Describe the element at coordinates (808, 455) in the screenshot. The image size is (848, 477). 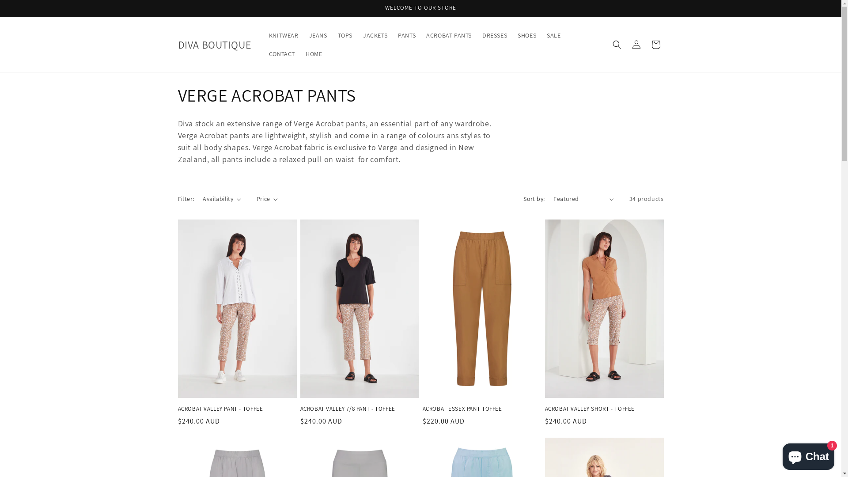
I see `Shopify online store chat` at that location.